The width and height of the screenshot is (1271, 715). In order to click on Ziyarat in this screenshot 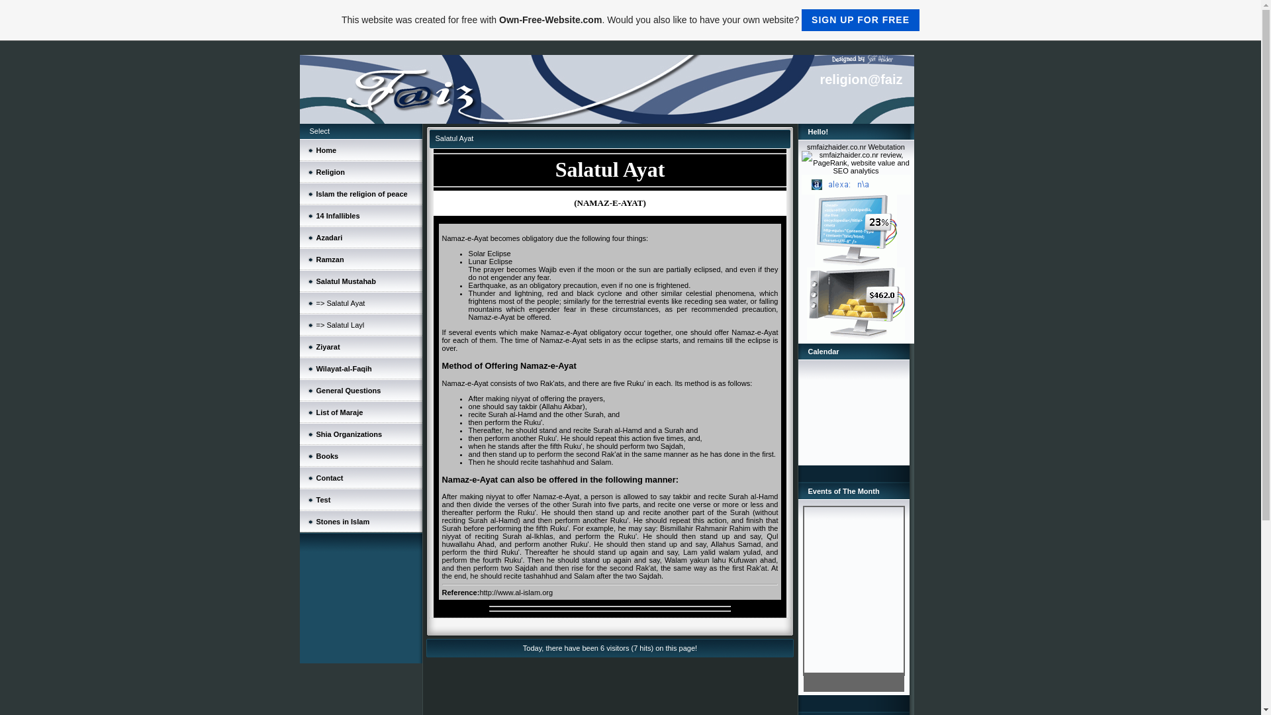, I will do `click(328, 347)`.